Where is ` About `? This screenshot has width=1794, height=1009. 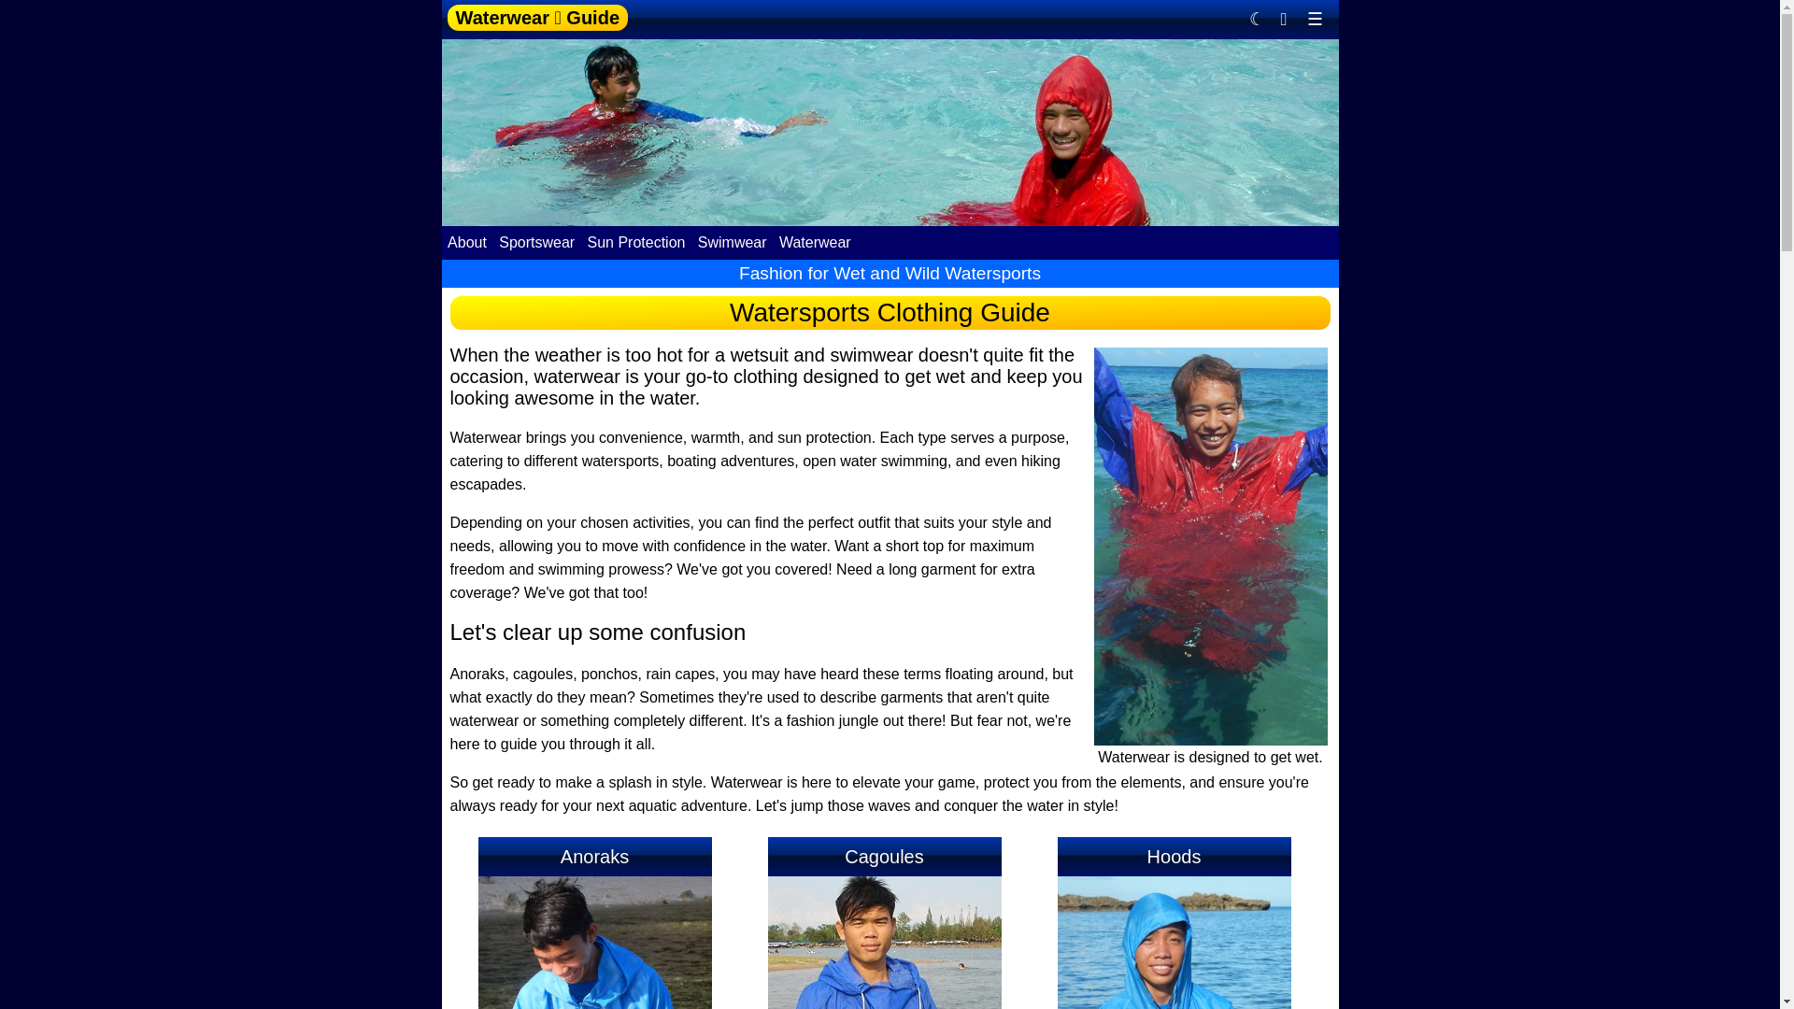  About  is located at coordinates (468, 241).